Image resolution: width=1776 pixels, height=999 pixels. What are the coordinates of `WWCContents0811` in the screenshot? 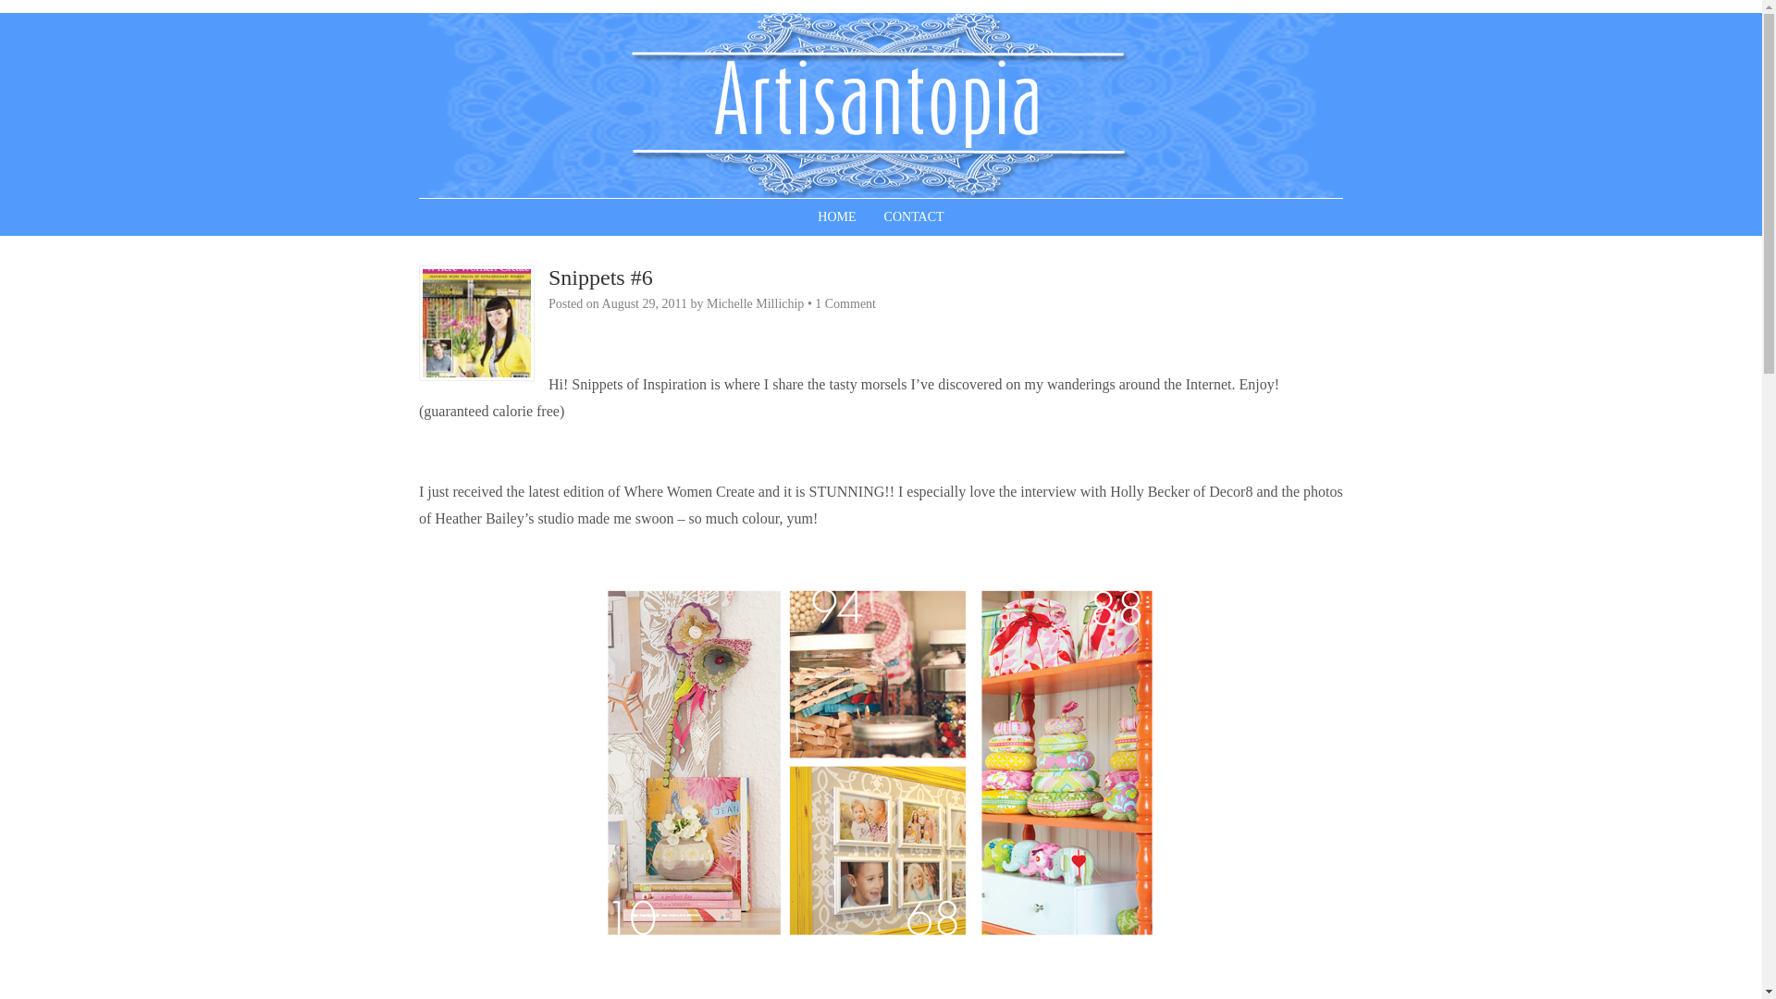 It's located at (881, 764).